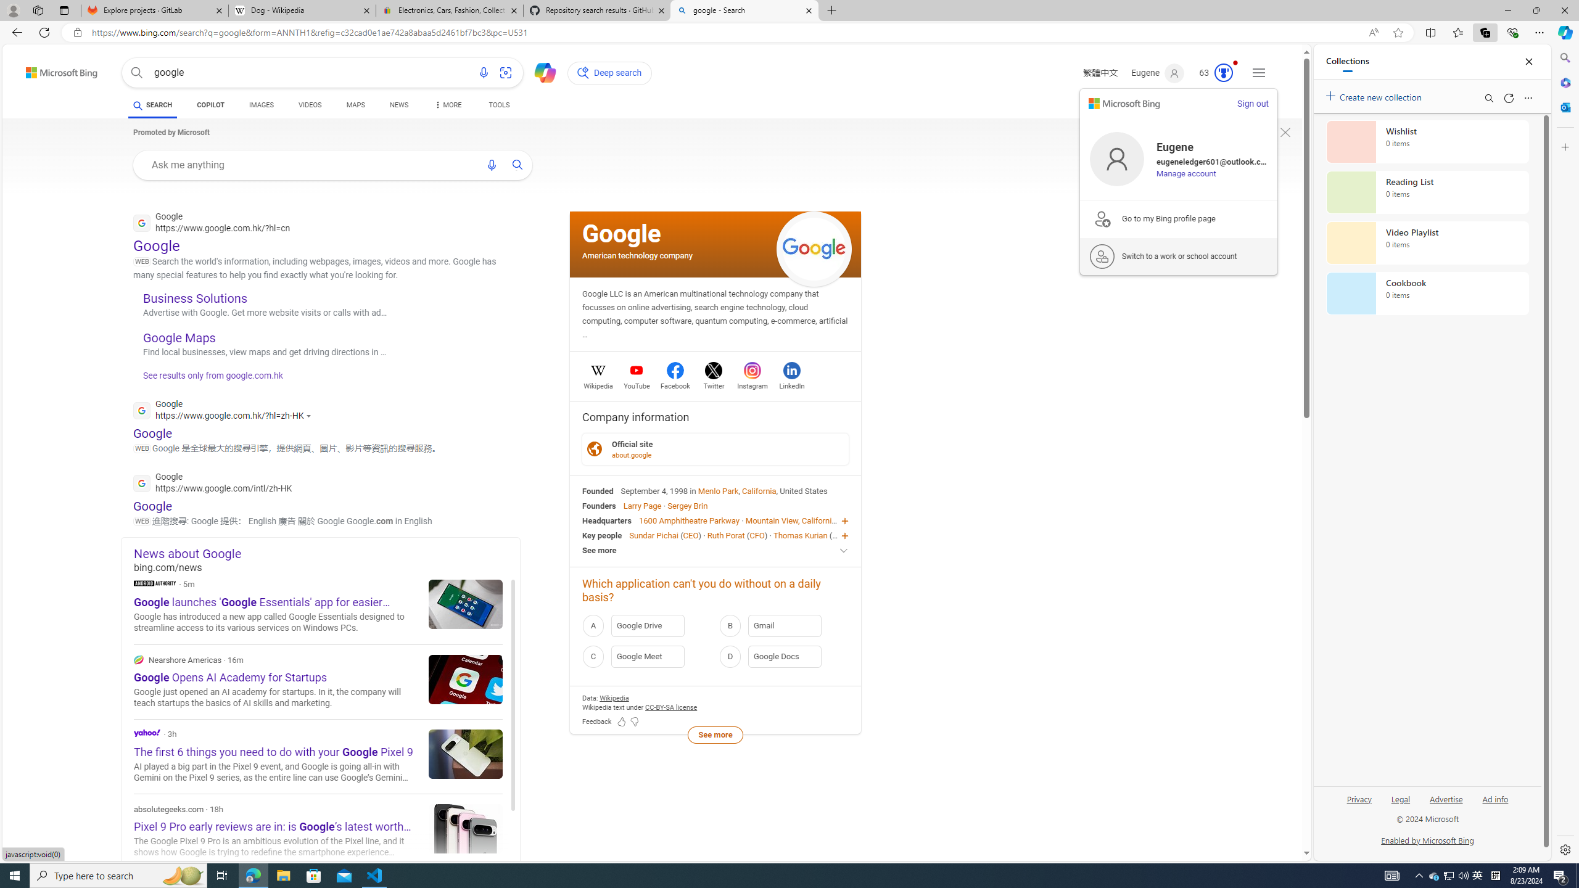 The width and height of the screenshot is (1579, 888). Describe the element at coordinates (752, 384) in the screenshot. I see `Instagram` at that location.